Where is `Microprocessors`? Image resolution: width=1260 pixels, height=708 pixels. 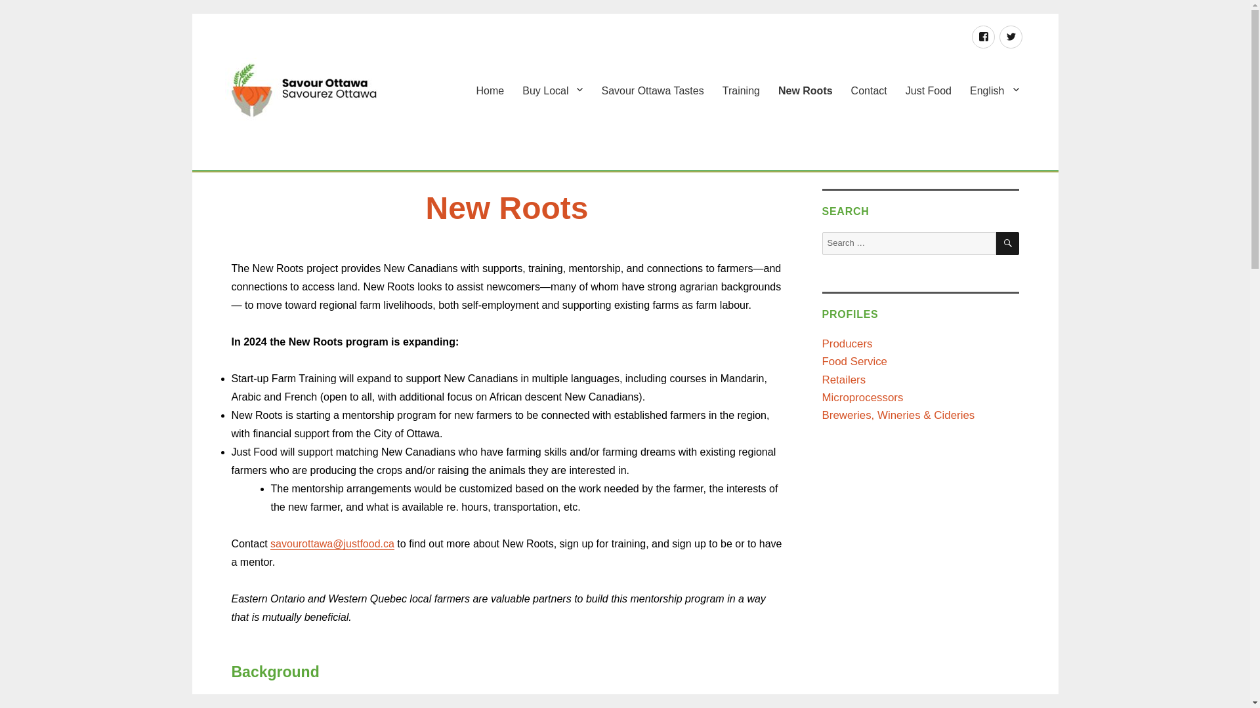 Microprocessors is located at coordinates (862, 397).